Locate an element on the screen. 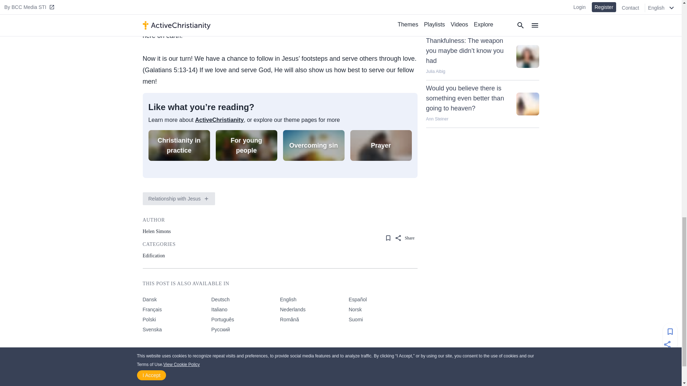 The image size is (687, 386). Christianity in practice is located at coordinates (179, 145).